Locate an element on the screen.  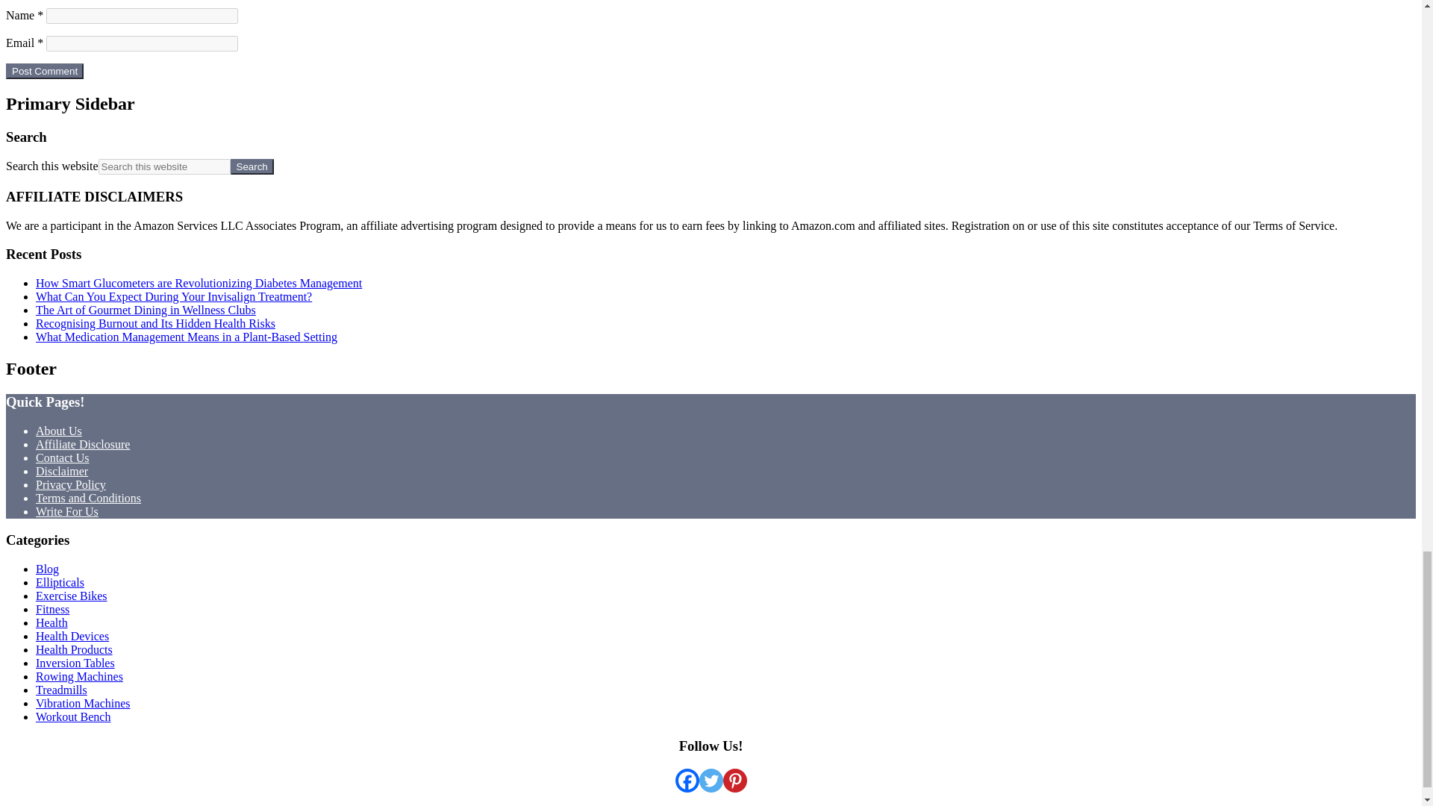
Post Comment is located at coordinates (44, 71).